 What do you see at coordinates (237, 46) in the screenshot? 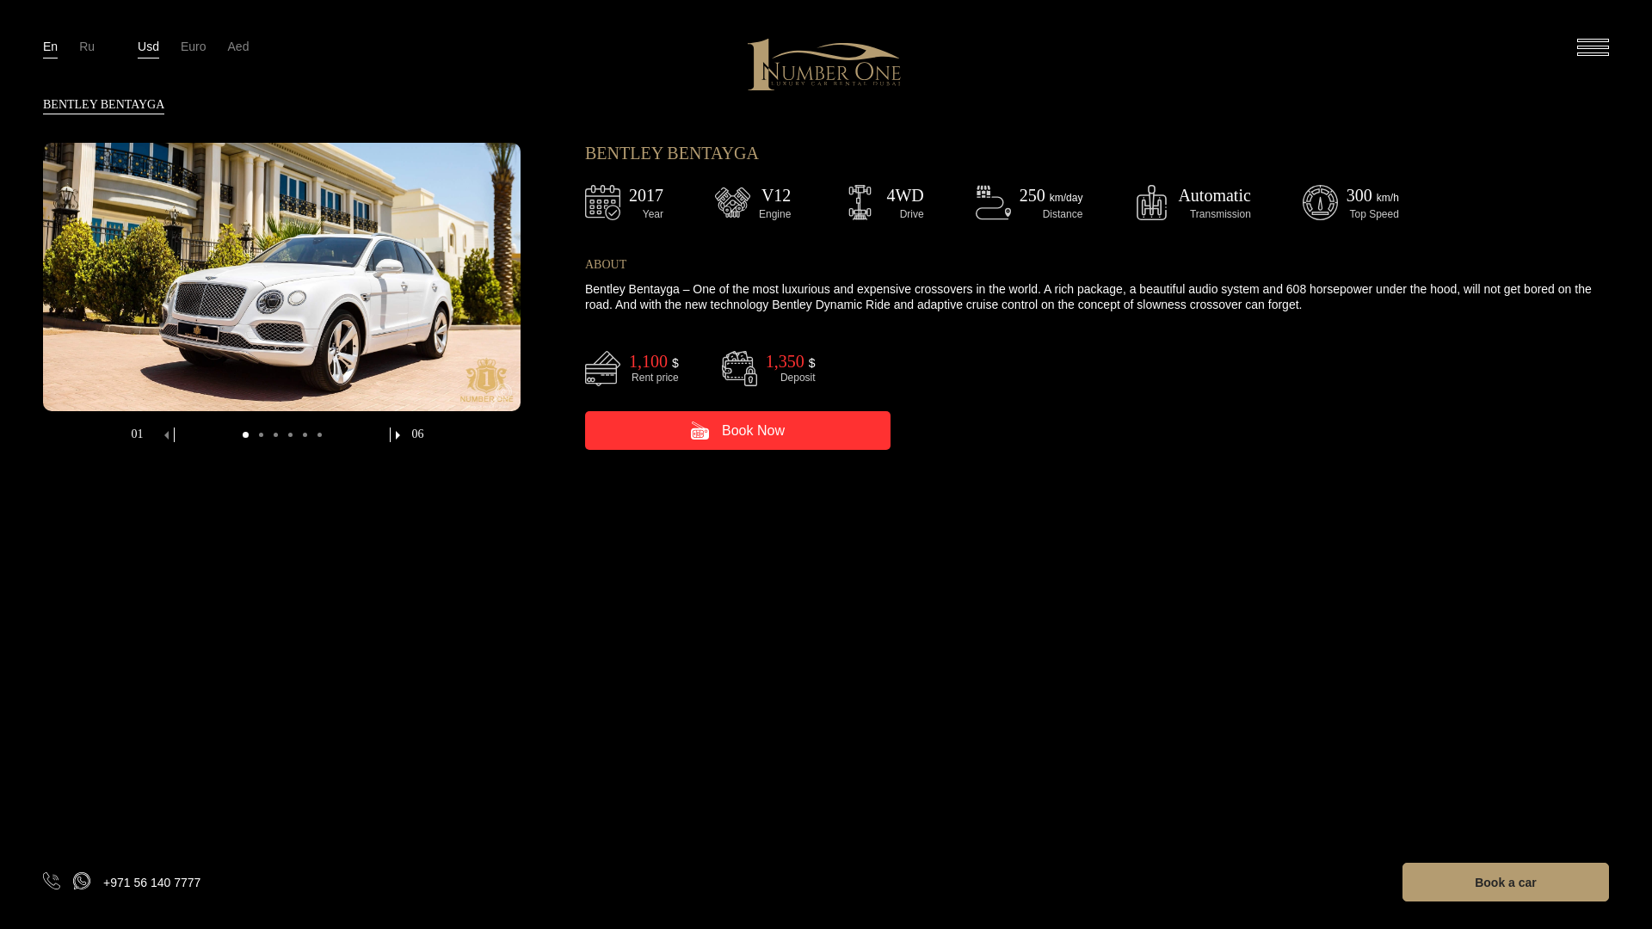
I see `Aed` at bounding box center [237, 46].